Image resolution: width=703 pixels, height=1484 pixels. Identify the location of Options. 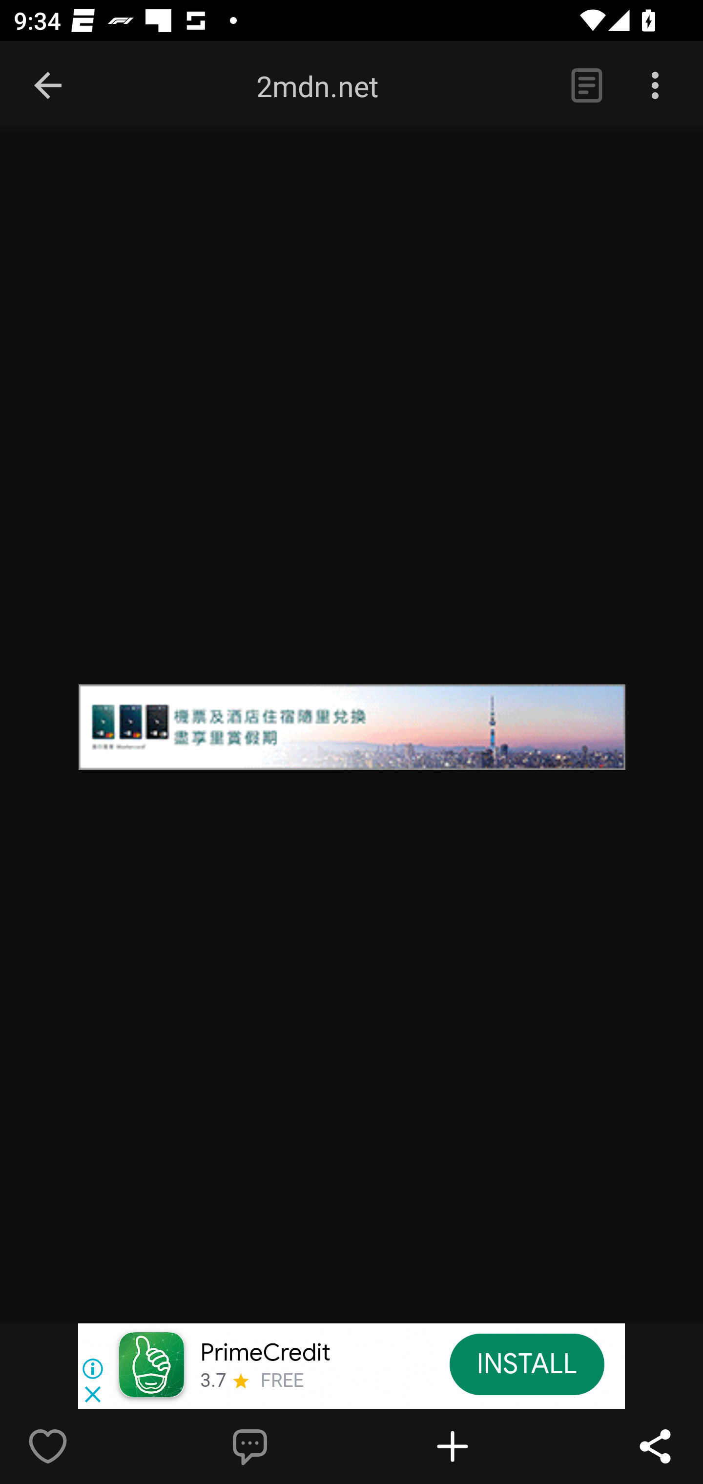
(655, 86).